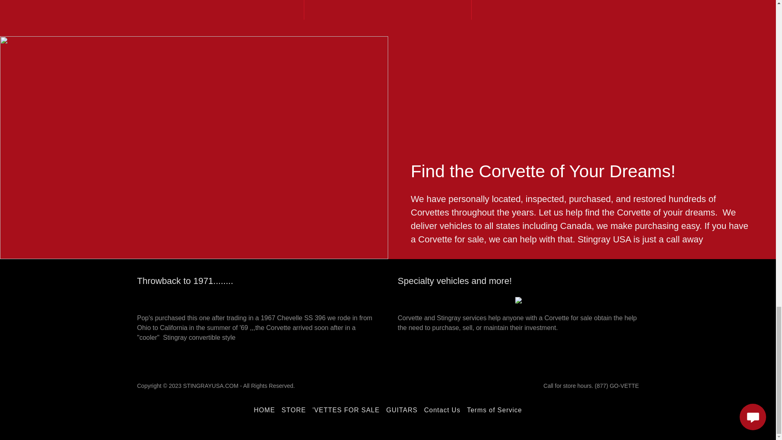  What do you see at coordinates (293, 410) in the screenshot?
I see `STORE` at bounding box center [293, 410].